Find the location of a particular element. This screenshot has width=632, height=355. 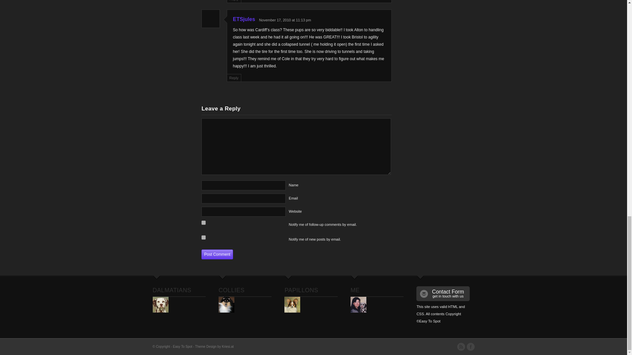

subscribe is located at coordinates (203, 237).